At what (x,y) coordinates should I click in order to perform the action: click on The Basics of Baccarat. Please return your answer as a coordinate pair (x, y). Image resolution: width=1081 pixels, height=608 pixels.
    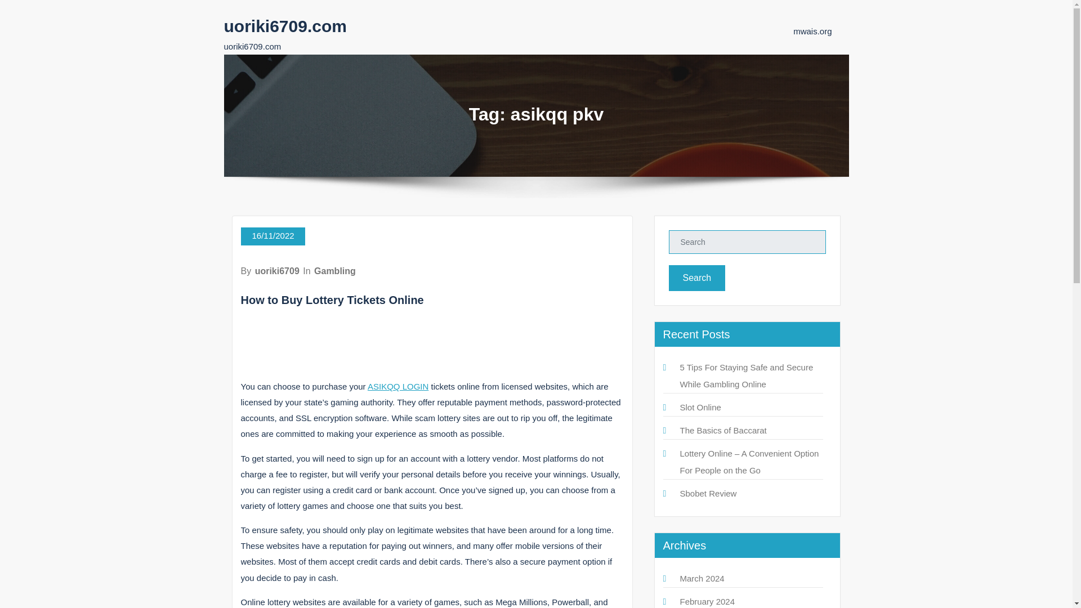
    Looking at the image, I should click on (723, 430).